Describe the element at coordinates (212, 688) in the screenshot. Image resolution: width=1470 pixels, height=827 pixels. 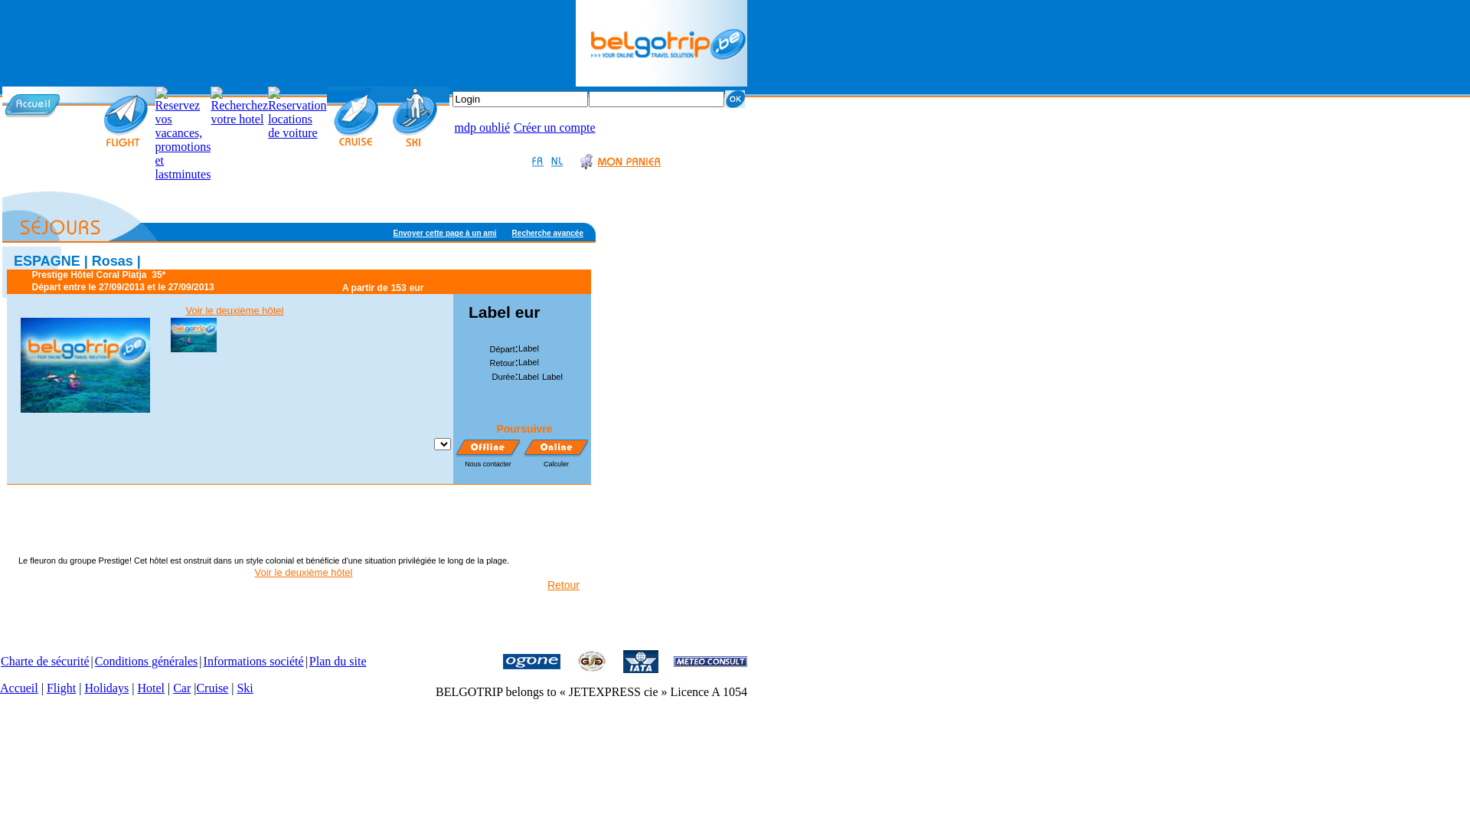
I see `Cruise` at that location.